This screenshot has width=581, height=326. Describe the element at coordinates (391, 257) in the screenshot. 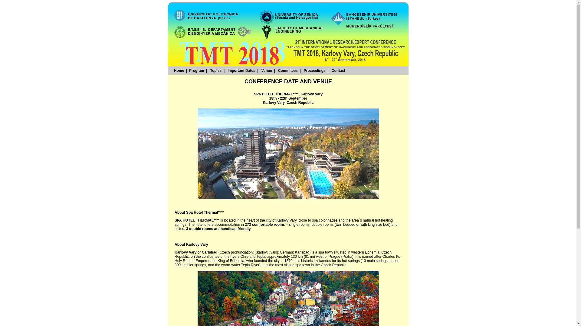

I see `Charles IV` at that location.